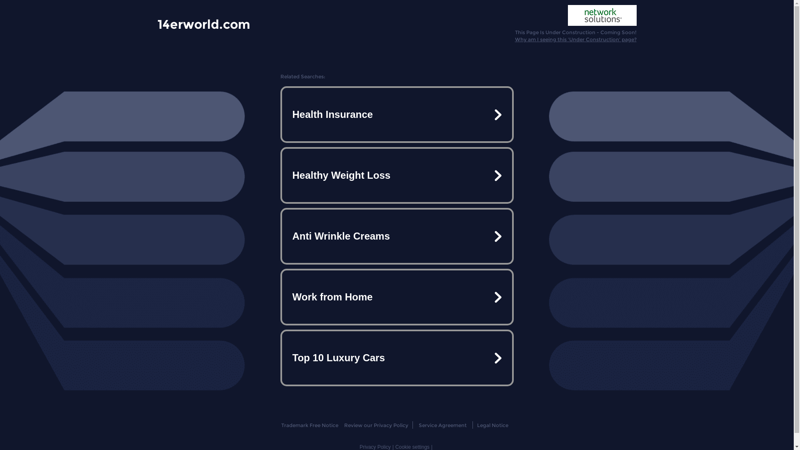  Describe the element at coordinates (376, 425) in the screenshot. I see `Review our Privacy Policy` at that location.